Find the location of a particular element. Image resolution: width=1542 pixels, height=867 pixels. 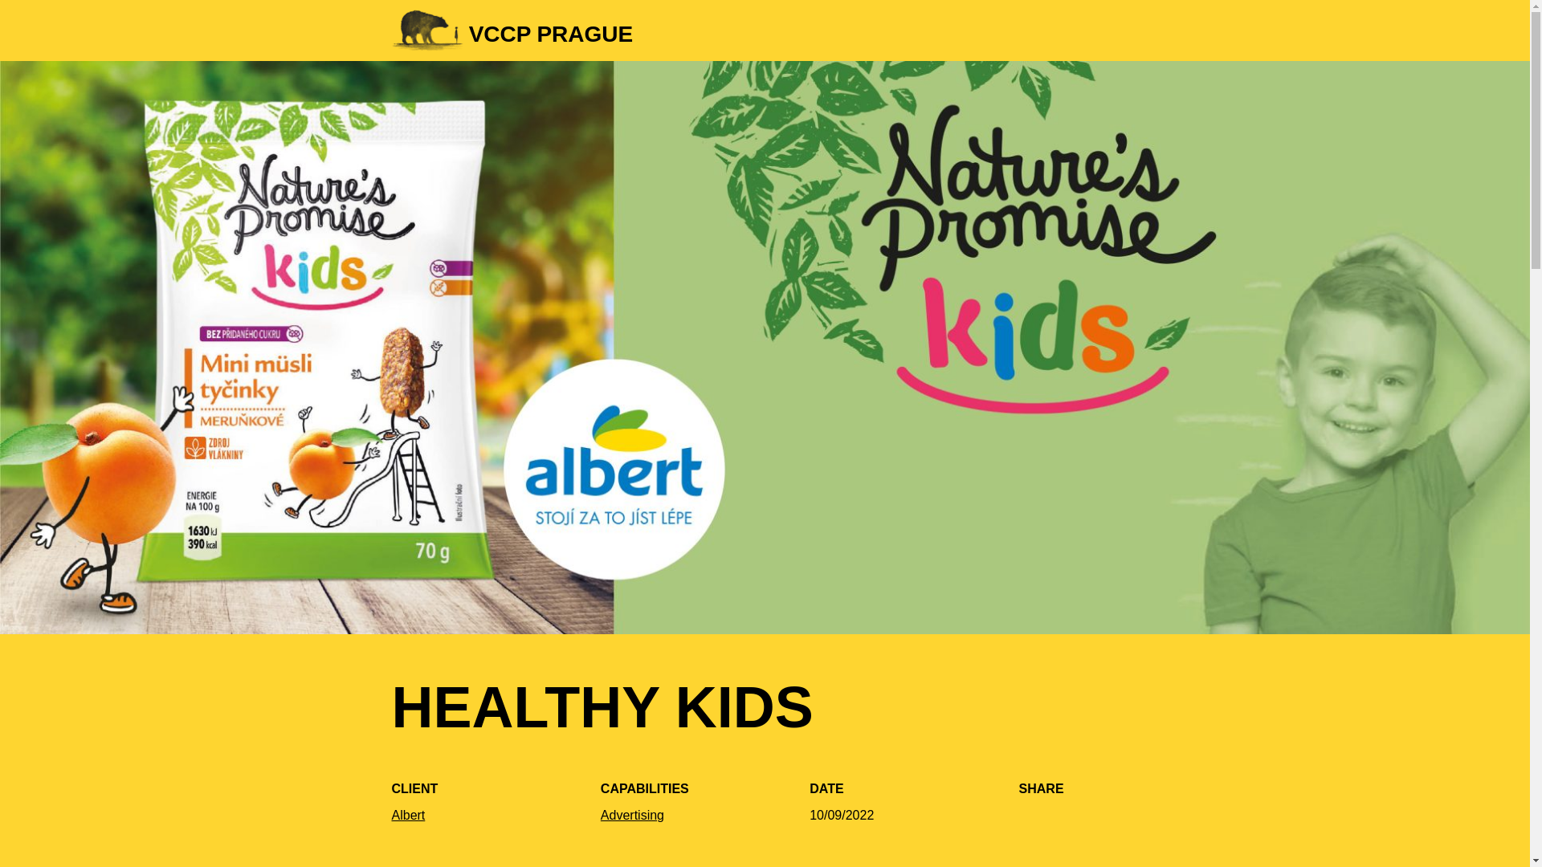

LINKED IN is located at coordinates (1120, 824).